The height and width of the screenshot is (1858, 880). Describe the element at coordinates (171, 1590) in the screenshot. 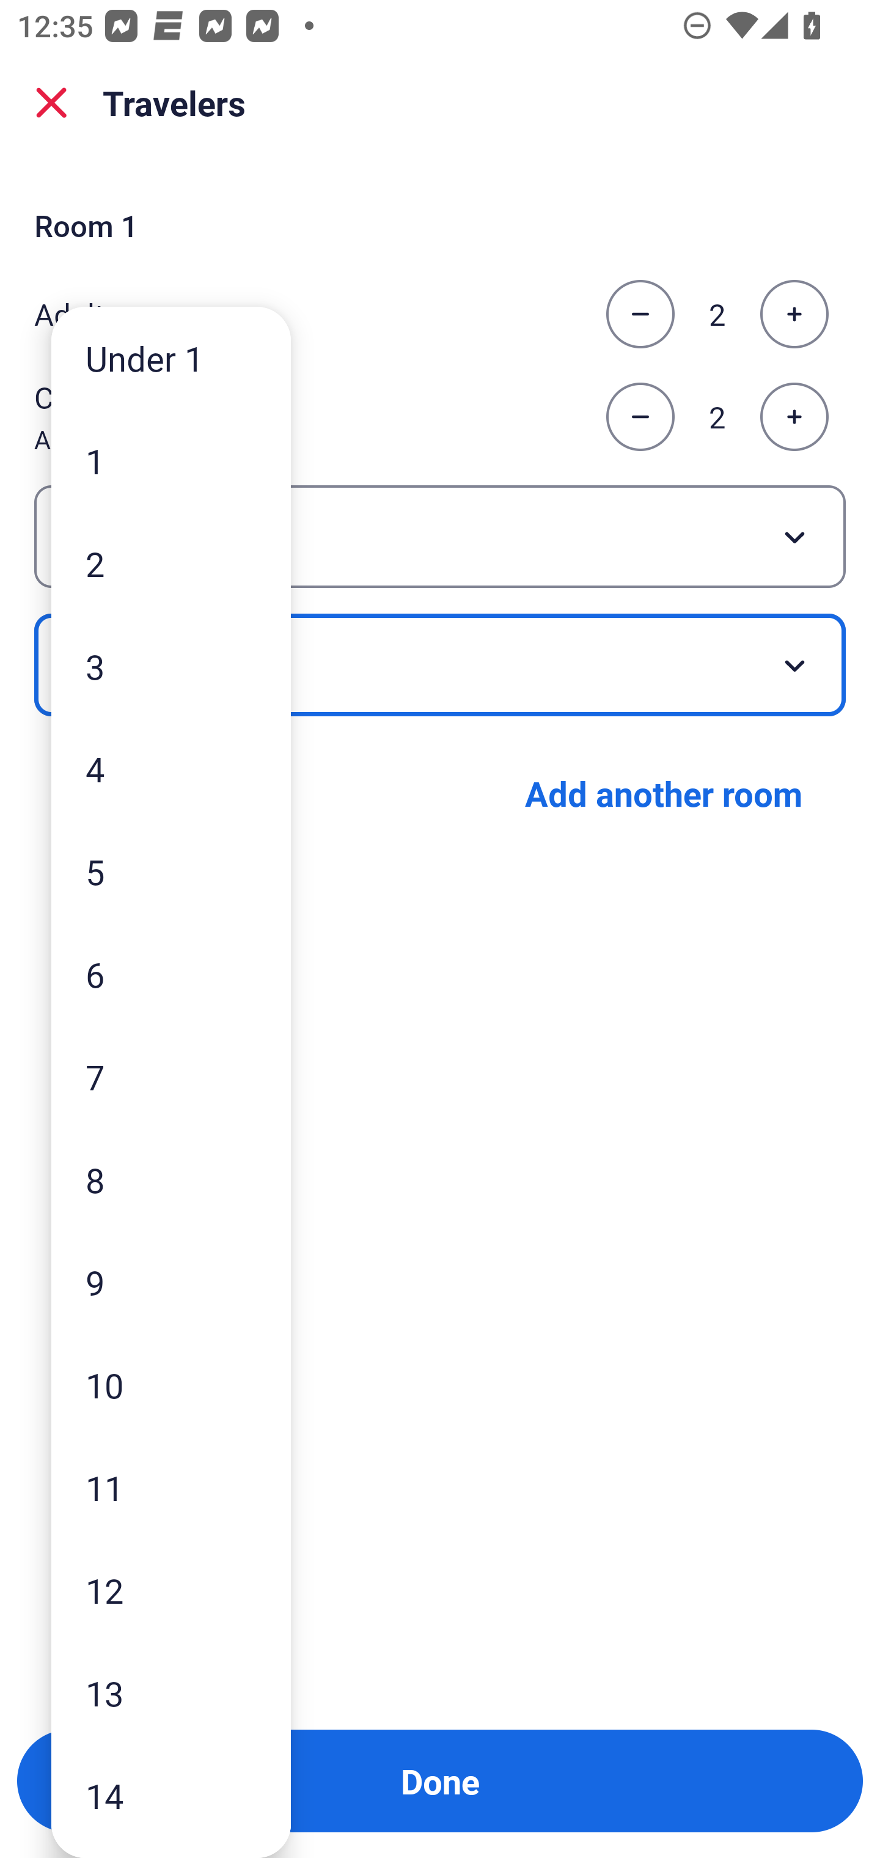

I see `12` at that location.